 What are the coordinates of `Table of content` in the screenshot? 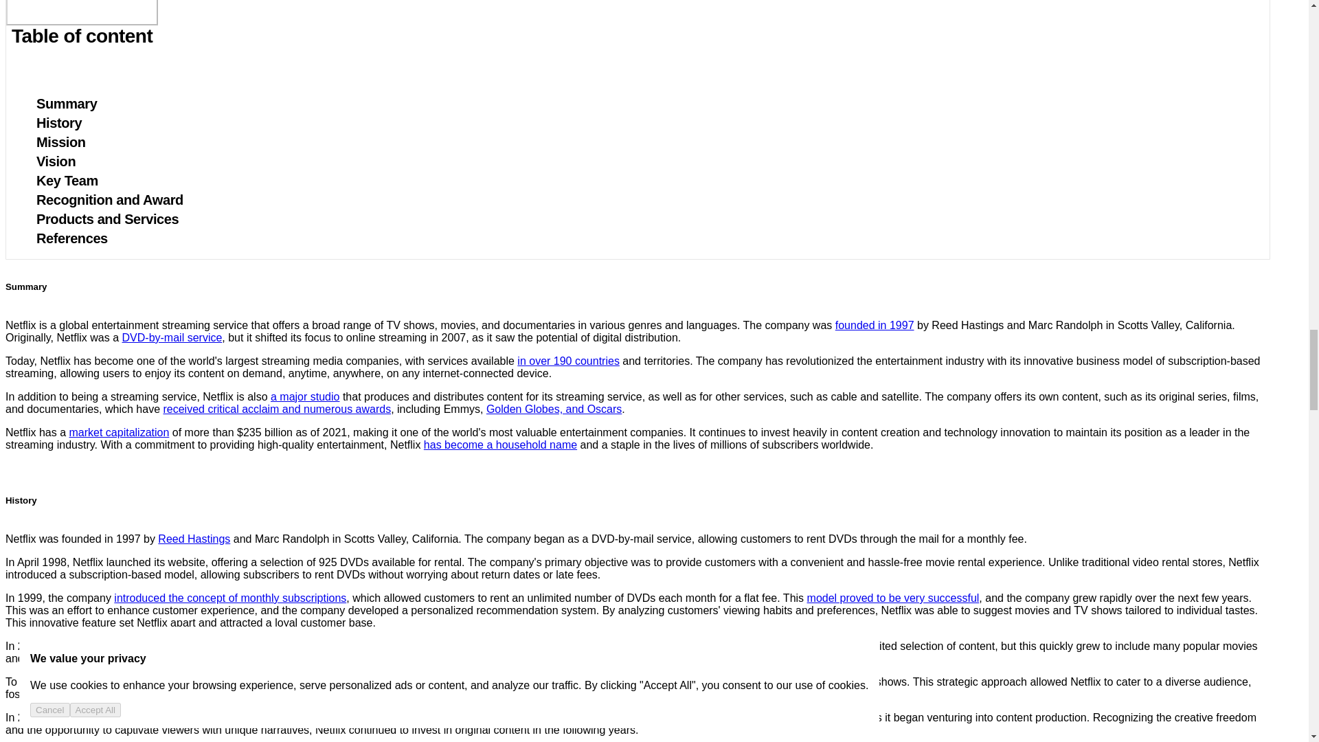 It's located at (82, 12).